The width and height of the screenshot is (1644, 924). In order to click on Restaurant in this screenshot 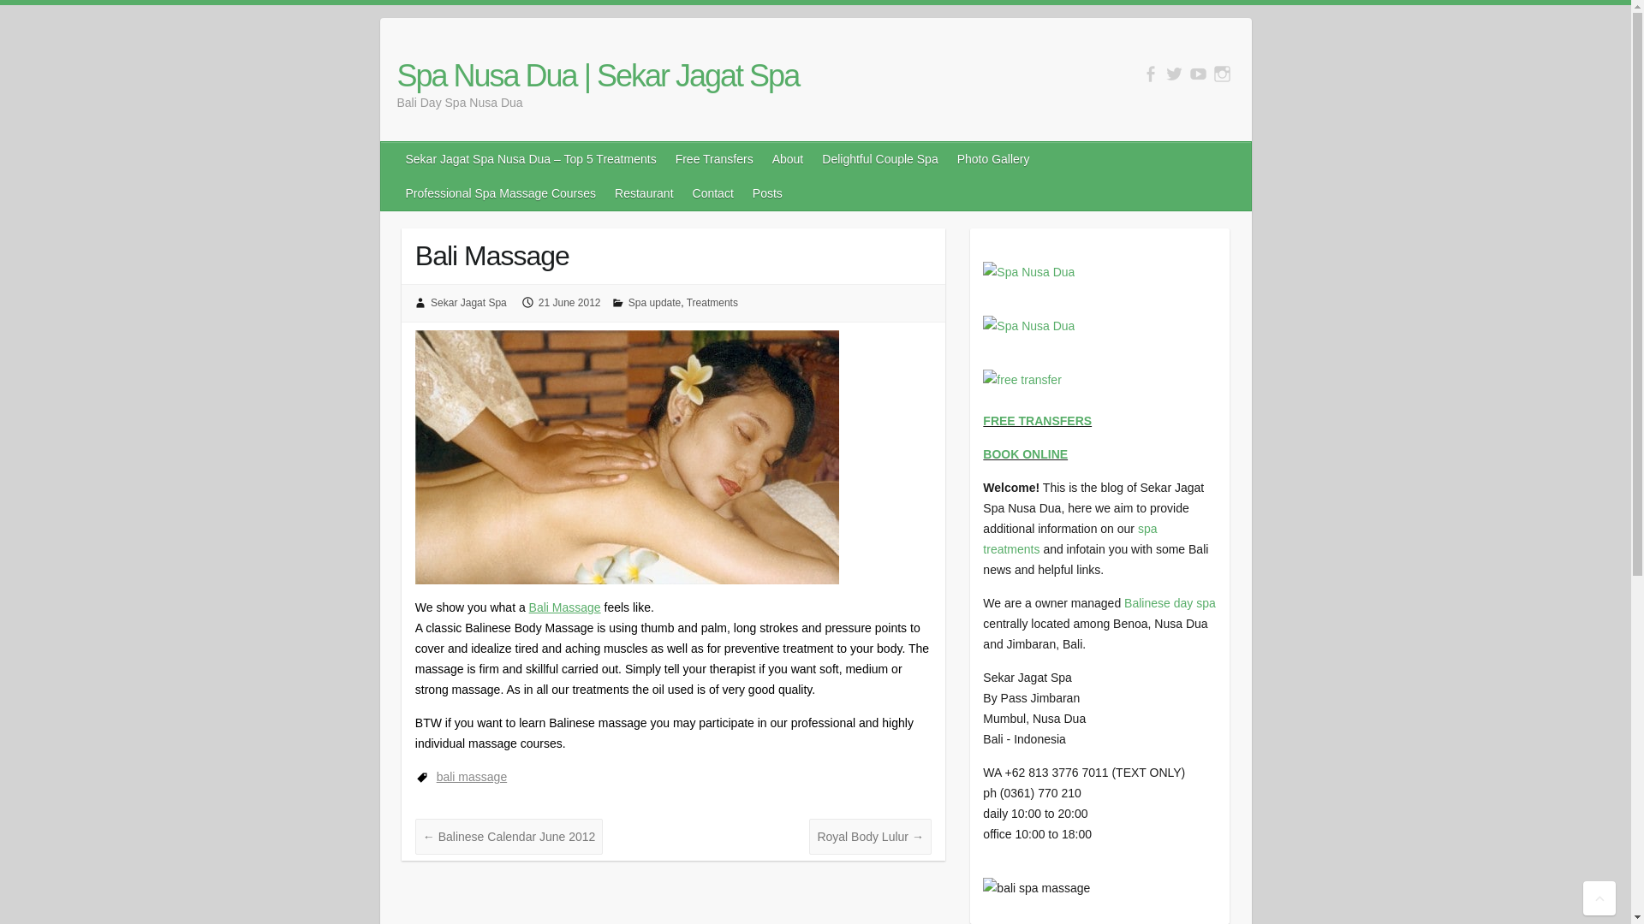, I will do `click(645, 193)`.